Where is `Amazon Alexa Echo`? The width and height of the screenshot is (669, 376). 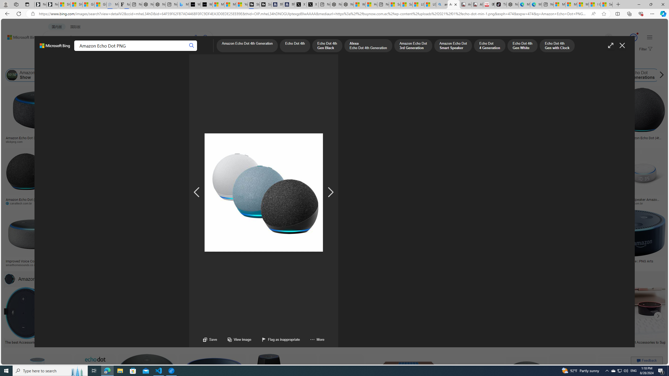 Amazon Alexa Echo is located at coordinates (60, 75).